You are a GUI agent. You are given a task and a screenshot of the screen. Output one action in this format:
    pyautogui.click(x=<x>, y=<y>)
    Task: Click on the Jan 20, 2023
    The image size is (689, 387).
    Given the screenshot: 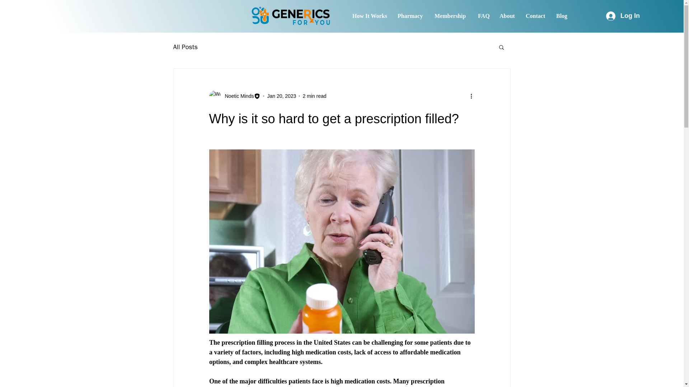 What is the action you would take?
    pyautogui.click(x=281, y=96)
    